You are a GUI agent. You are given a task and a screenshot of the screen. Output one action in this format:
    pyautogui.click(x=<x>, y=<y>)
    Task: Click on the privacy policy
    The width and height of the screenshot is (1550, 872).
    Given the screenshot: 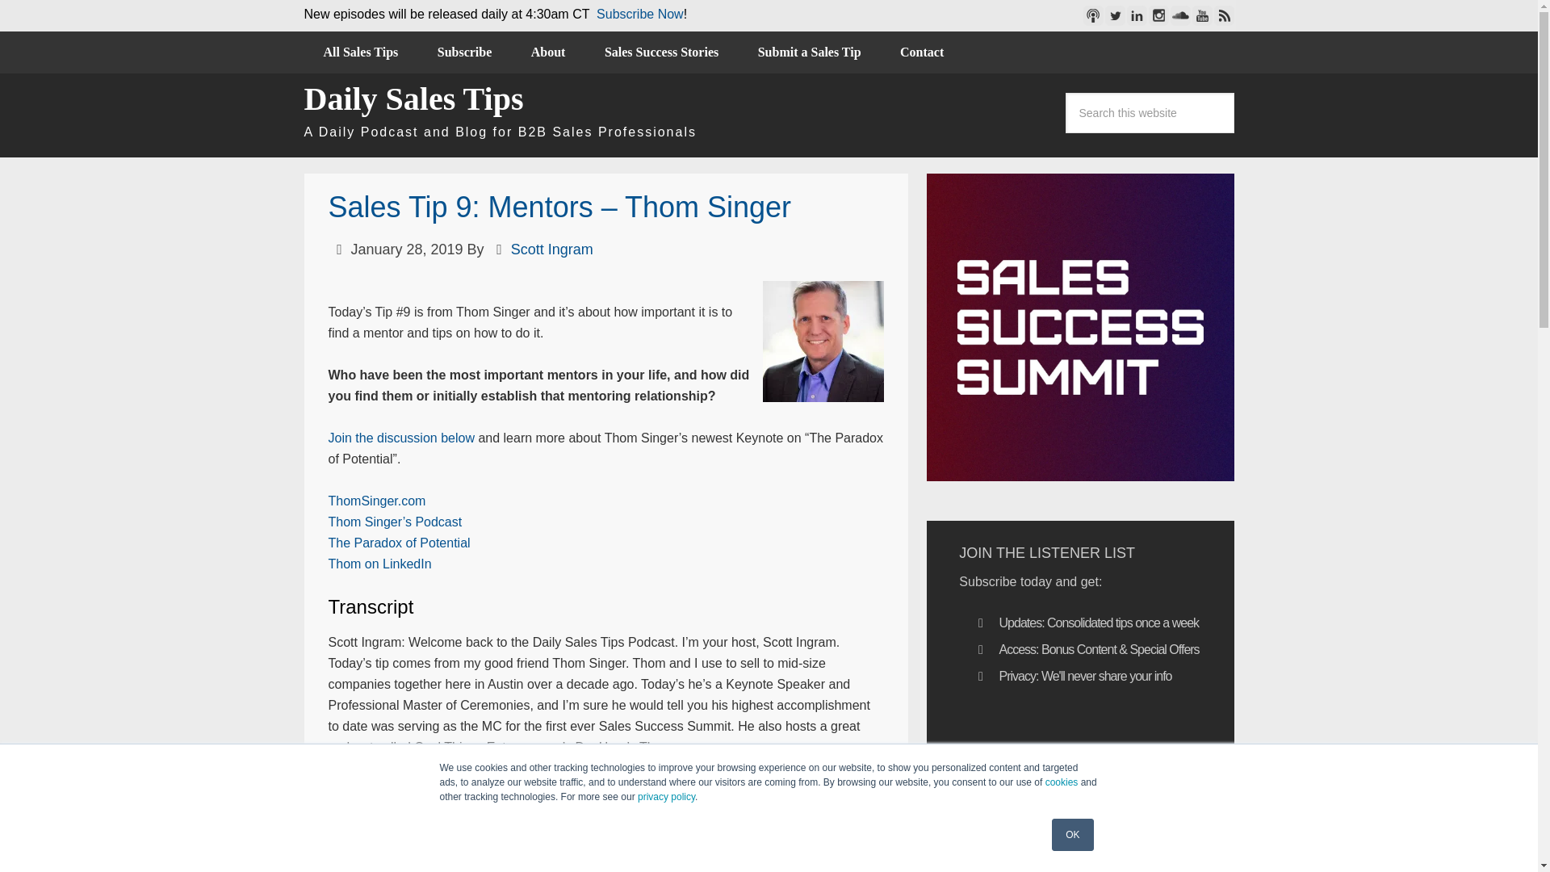 What is the action you would take?
    pyautogui.click(x=665, y=796)
    